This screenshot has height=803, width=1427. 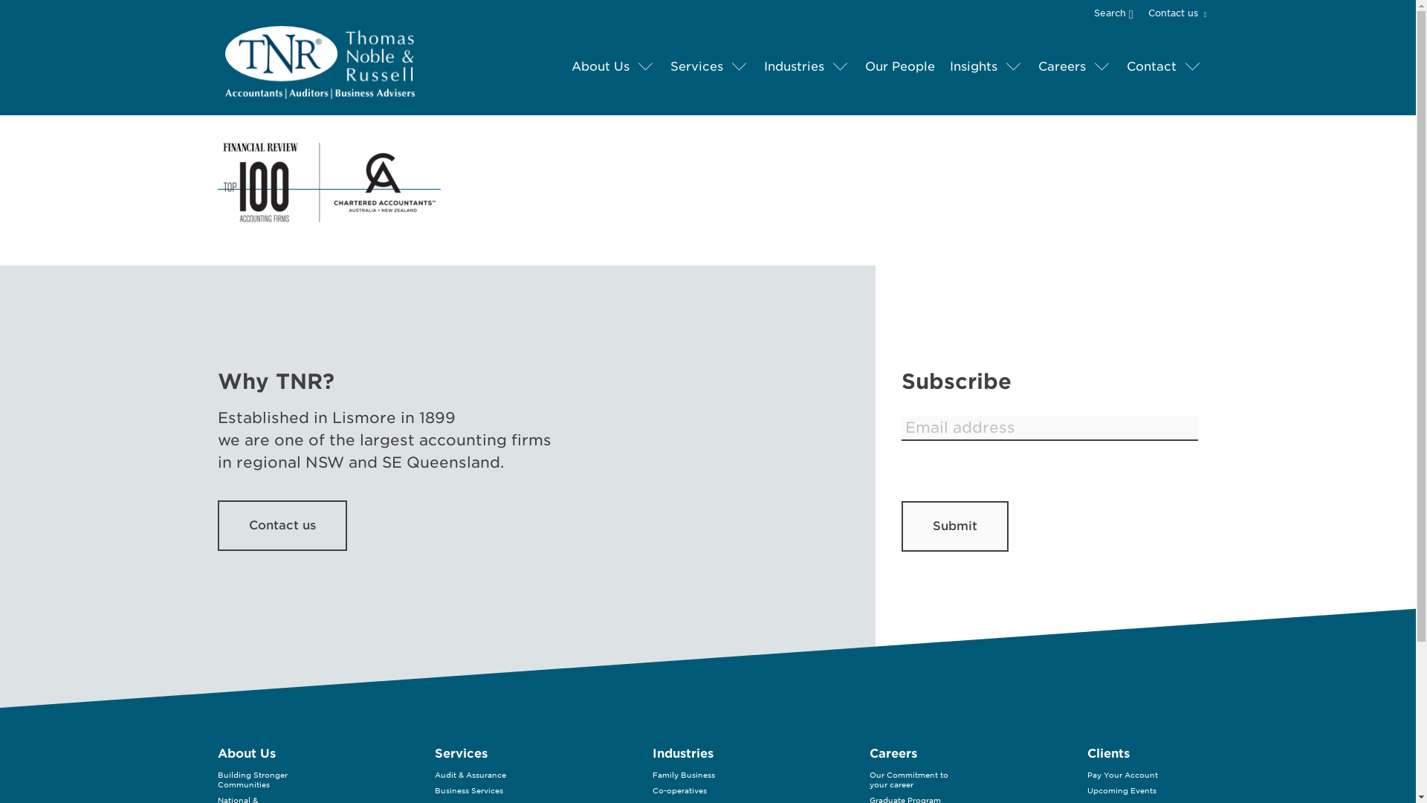 I want to click on Careers, so click(x=1061, y=67).